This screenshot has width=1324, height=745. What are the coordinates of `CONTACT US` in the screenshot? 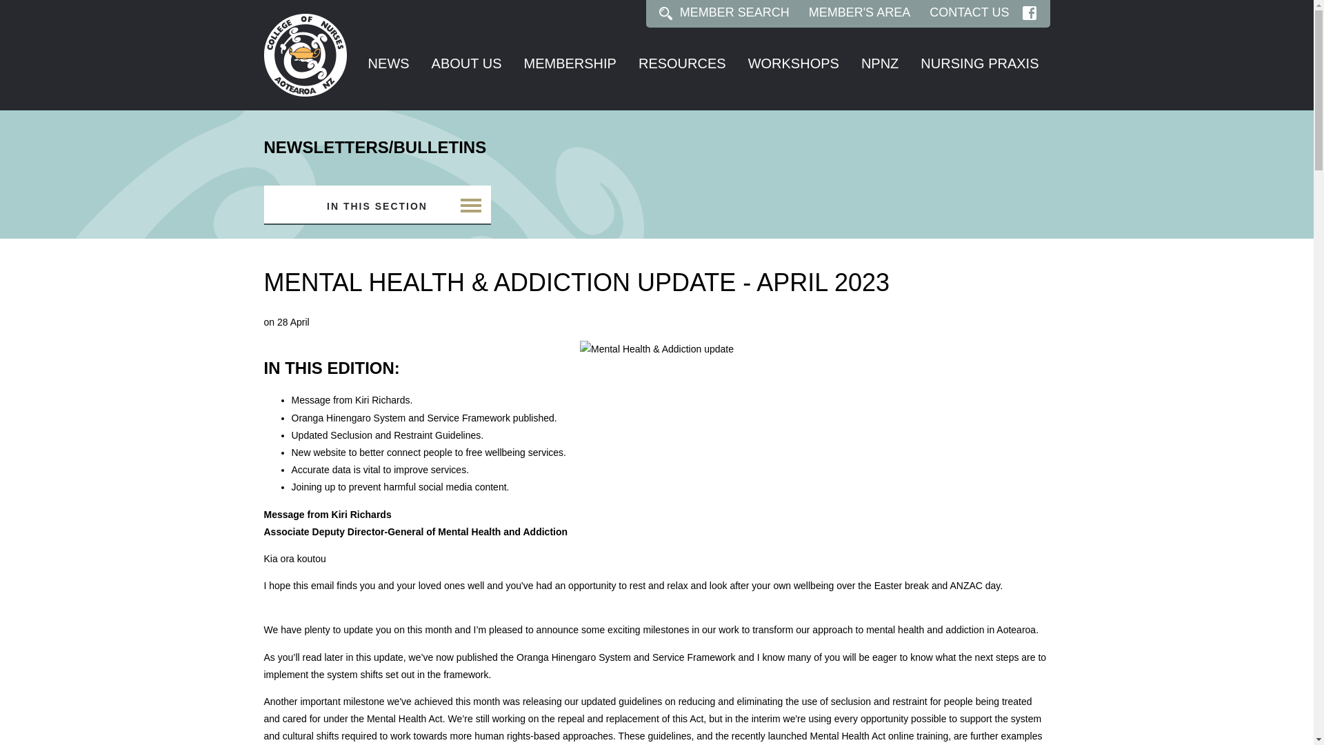 It's located at (969, 12).